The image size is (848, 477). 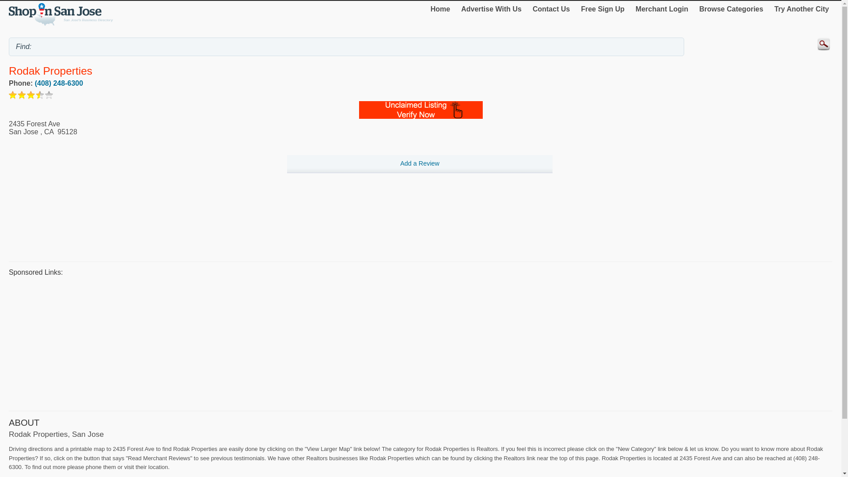 I want to click on Find: , so click(x=346, y=47).